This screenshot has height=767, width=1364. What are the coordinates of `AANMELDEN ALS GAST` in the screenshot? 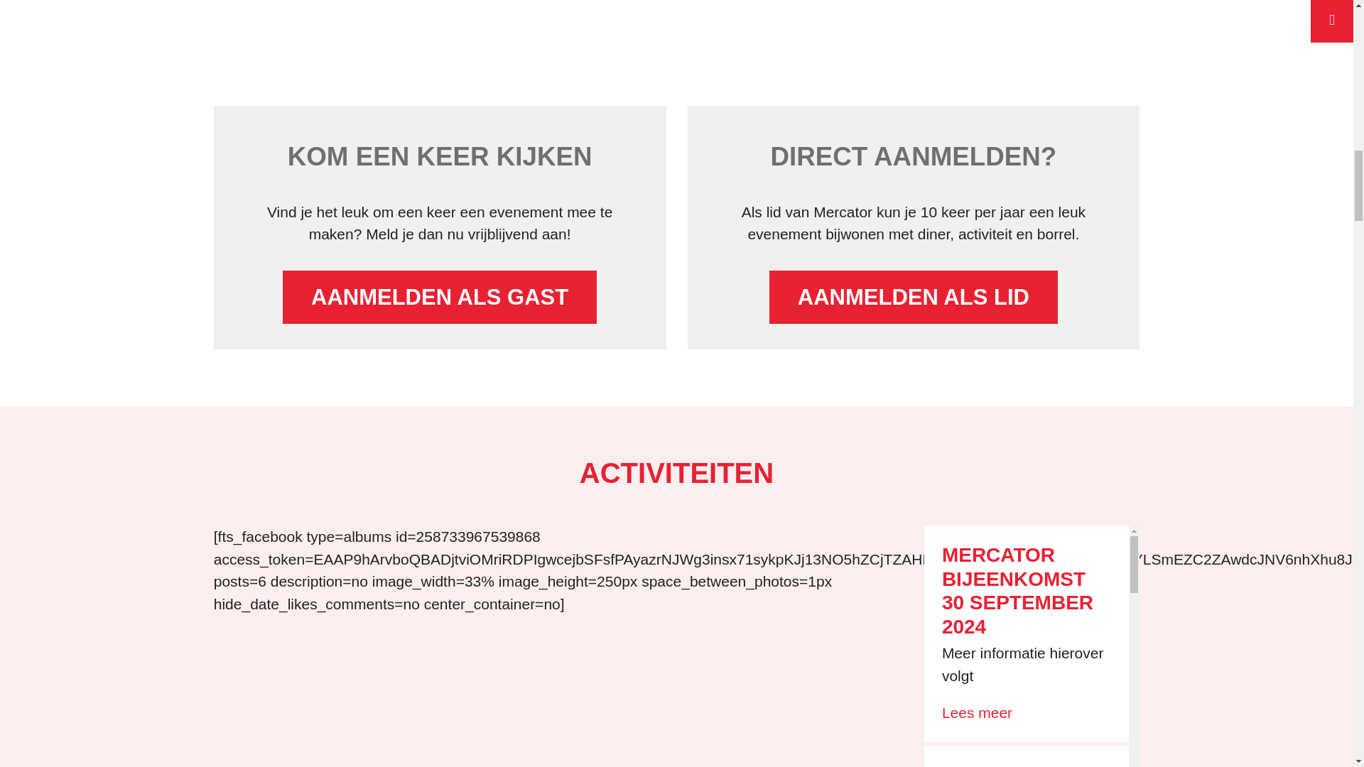 It's located at (439, 297).